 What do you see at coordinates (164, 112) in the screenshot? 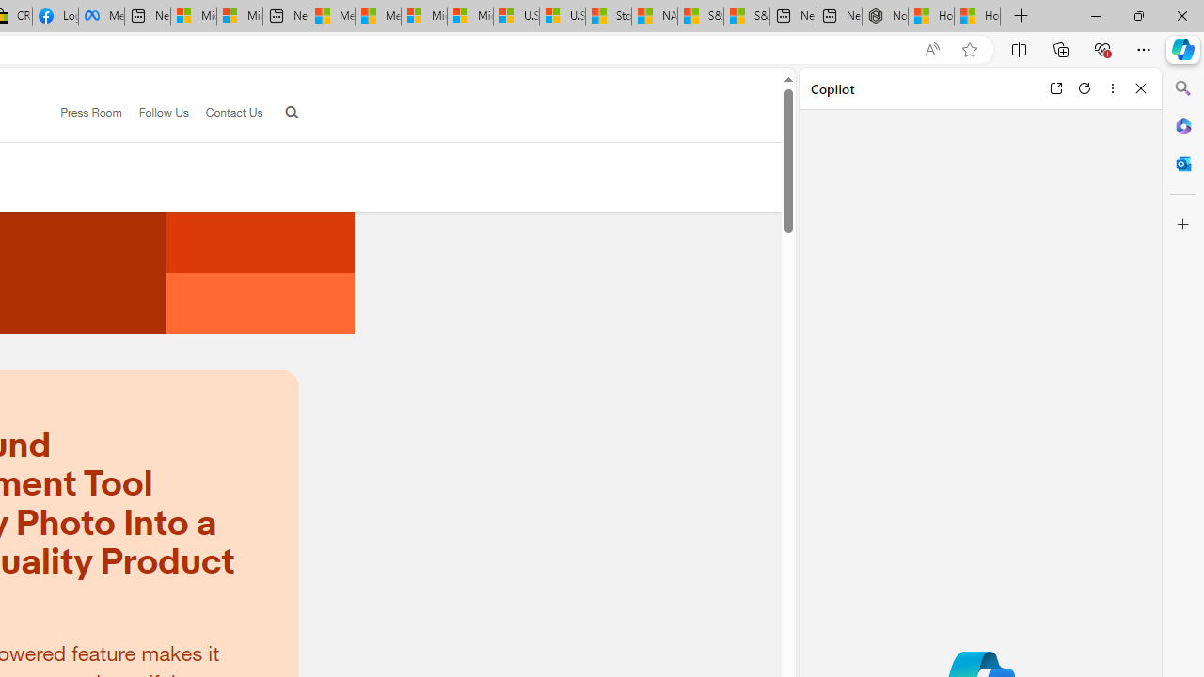
I see `Follow Us` at bounding box center [164, 112].